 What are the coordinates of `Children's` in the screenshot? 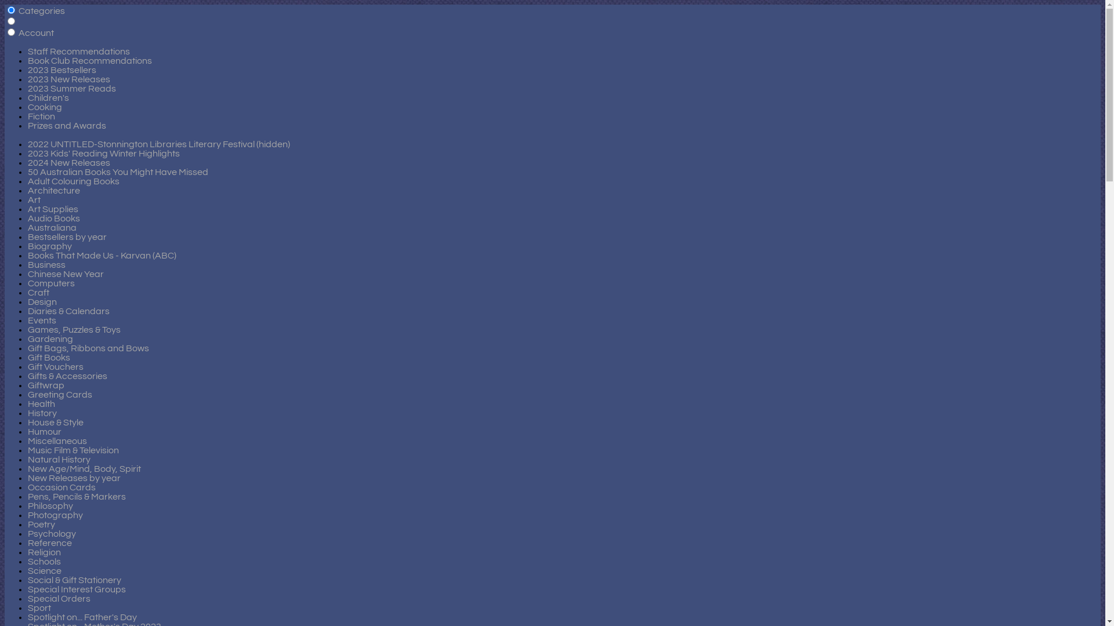 It's located at (49, 98).